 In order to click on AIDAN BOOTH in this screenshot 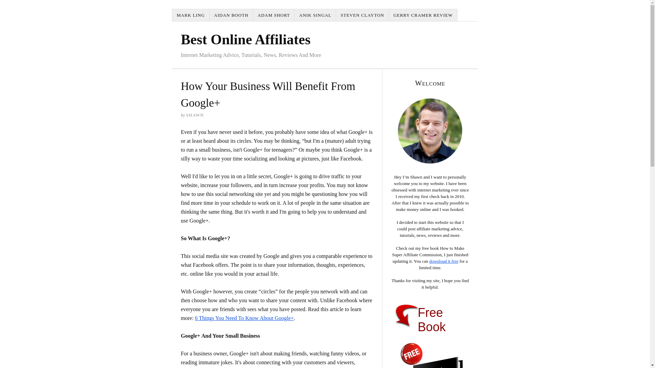, I will do `click(231, 15)`.